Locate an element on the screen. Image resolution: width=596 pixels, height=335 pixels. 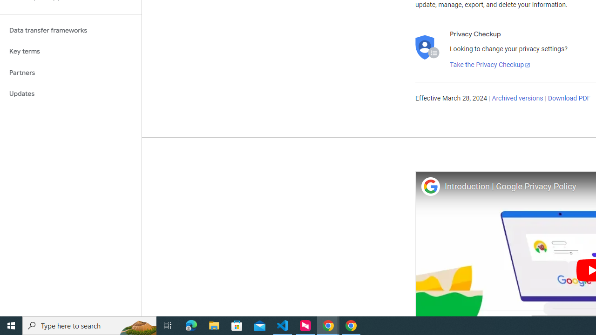
Take the Privacy Checkup is located at coordinates (490, 65).